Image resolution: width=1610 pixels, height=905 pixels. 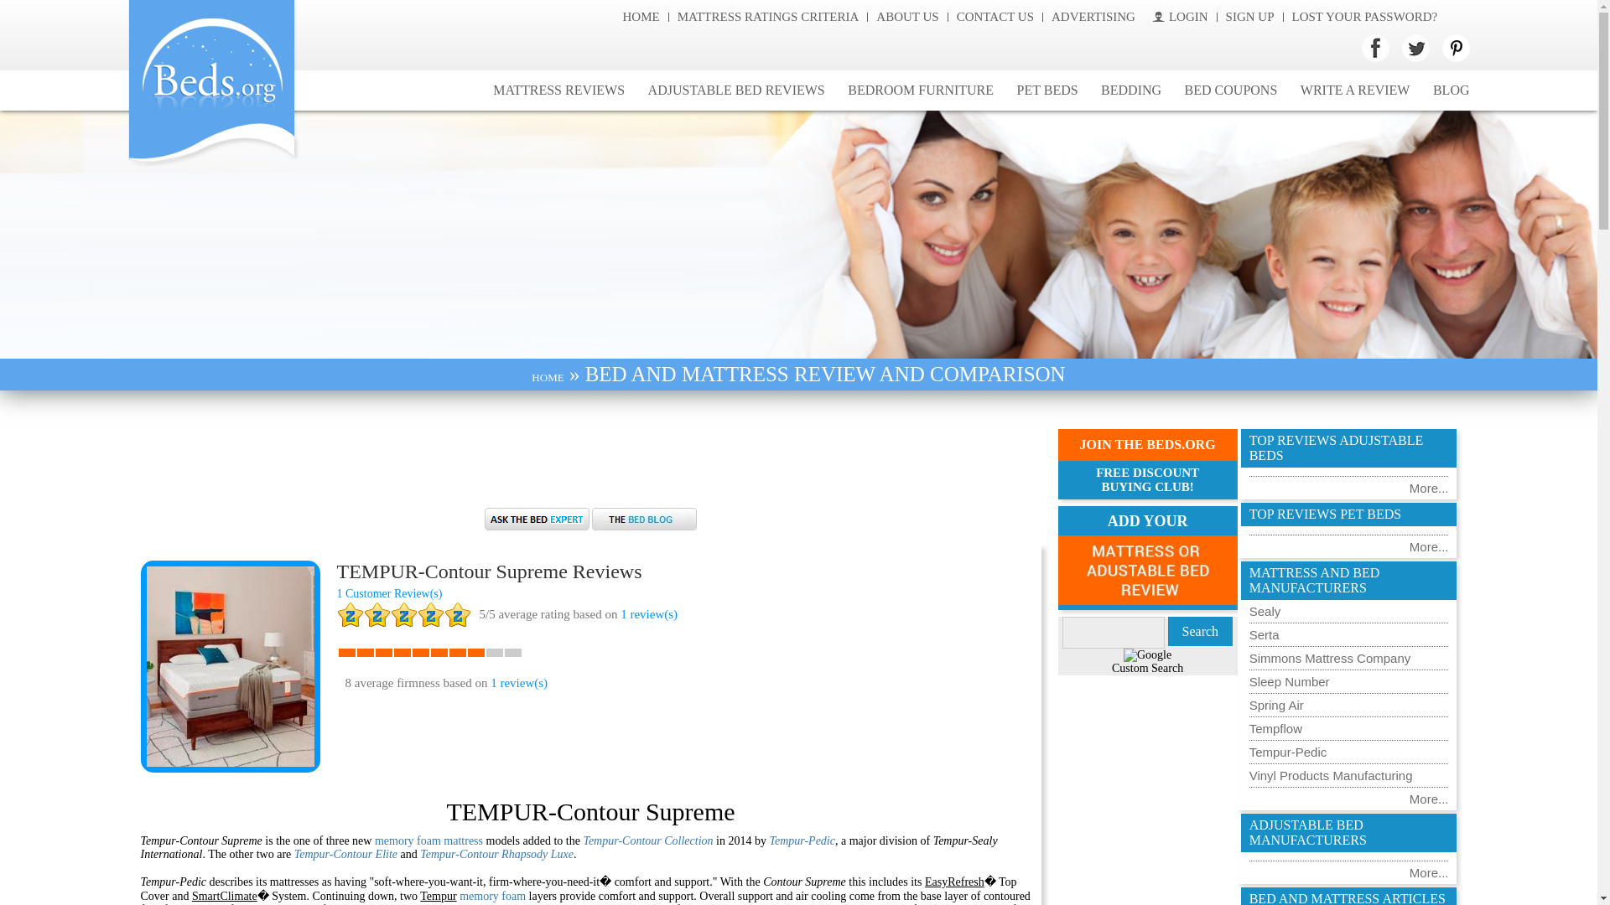 What do you see at coordinates (736, 90) in the screenshot?
I see `ADJUSTABLE BED REVIEWS` at bounding box center [736, 90].